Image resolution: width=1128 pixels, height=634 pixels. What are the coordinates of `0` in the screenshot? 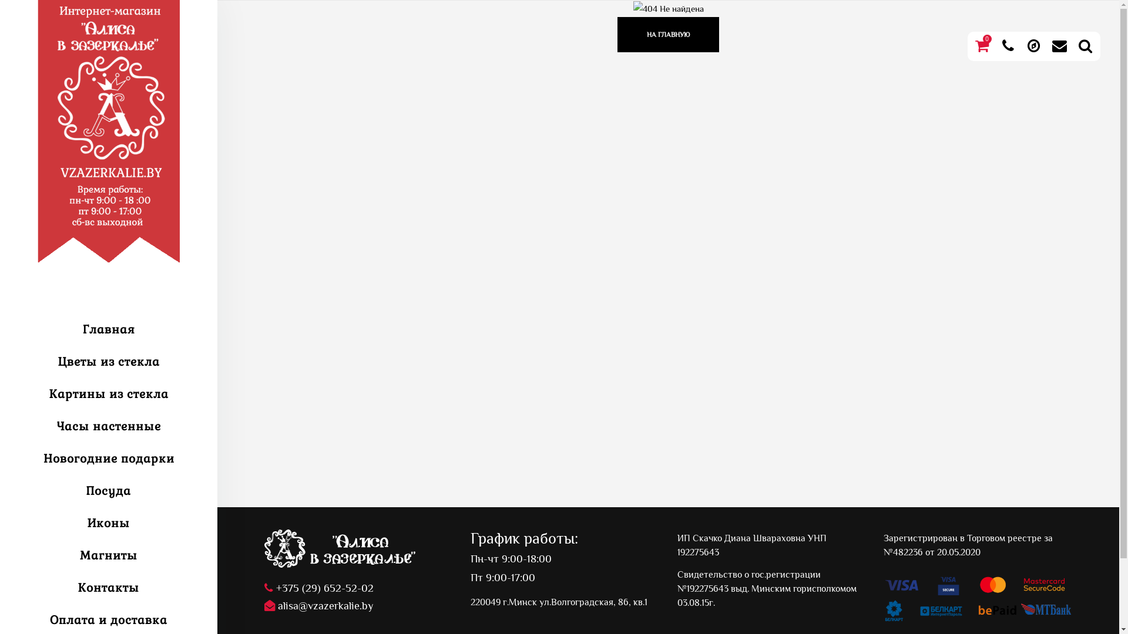 It's located at (982, 46).